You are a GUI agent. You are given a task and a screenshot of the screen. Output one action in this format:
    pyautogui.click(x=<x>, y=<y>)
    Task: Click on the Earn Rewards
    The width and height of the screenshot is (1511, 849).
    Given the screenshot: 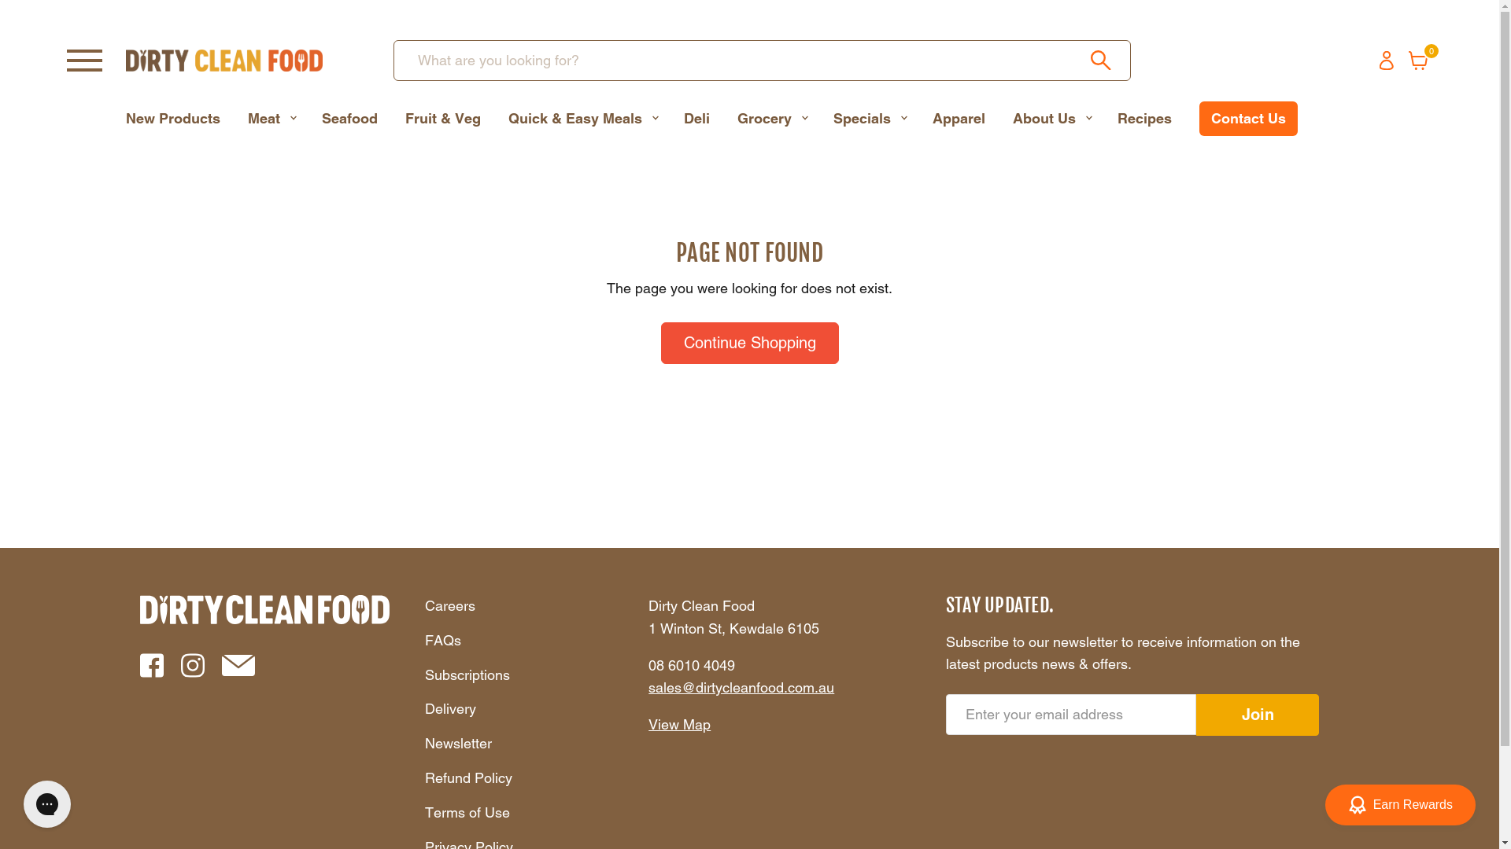 What is the action you would take?
    pyautogui.click(x=1401, y=805)
    